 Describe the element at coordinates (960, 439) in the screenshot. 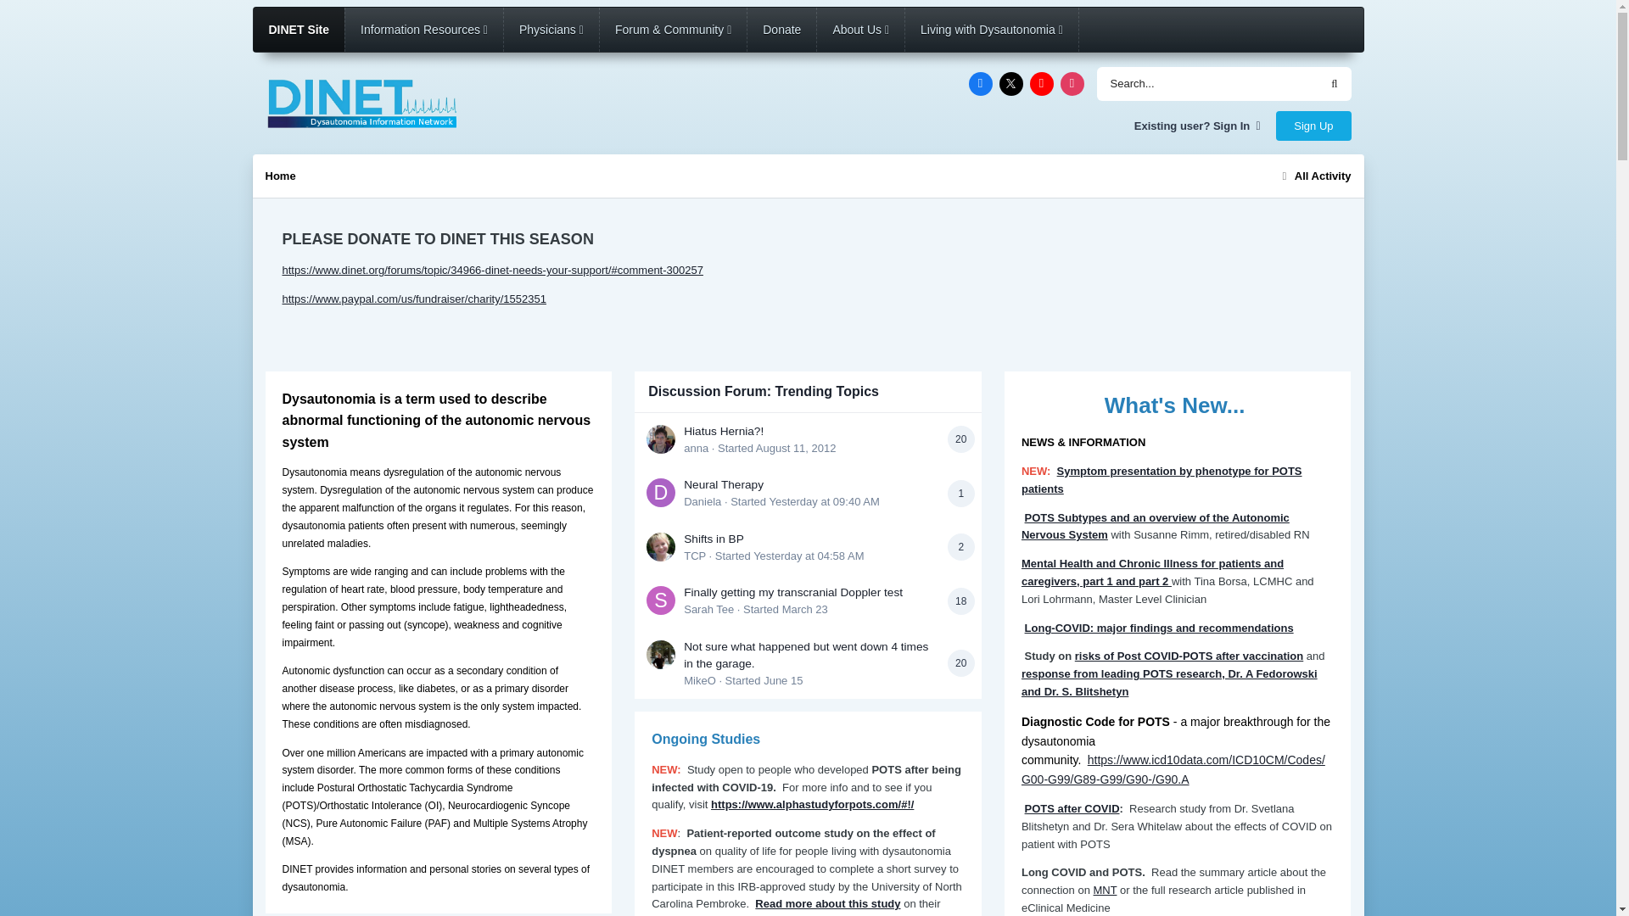

I see `20 replies` at that location.